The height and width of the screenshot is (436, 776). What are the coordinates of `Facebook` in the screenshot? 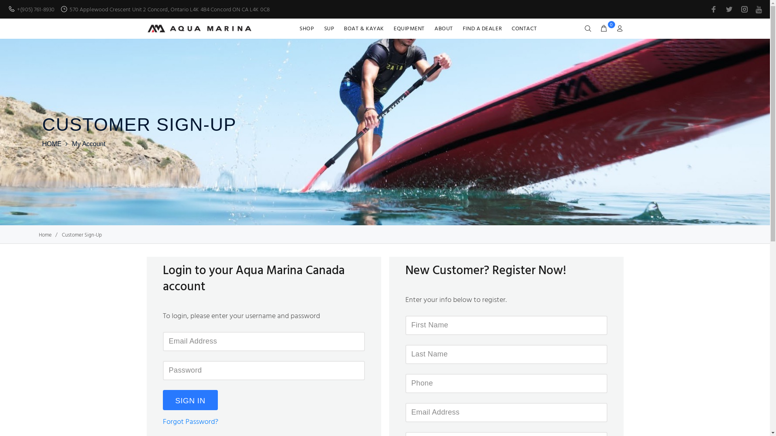 It's located at (715, 9).